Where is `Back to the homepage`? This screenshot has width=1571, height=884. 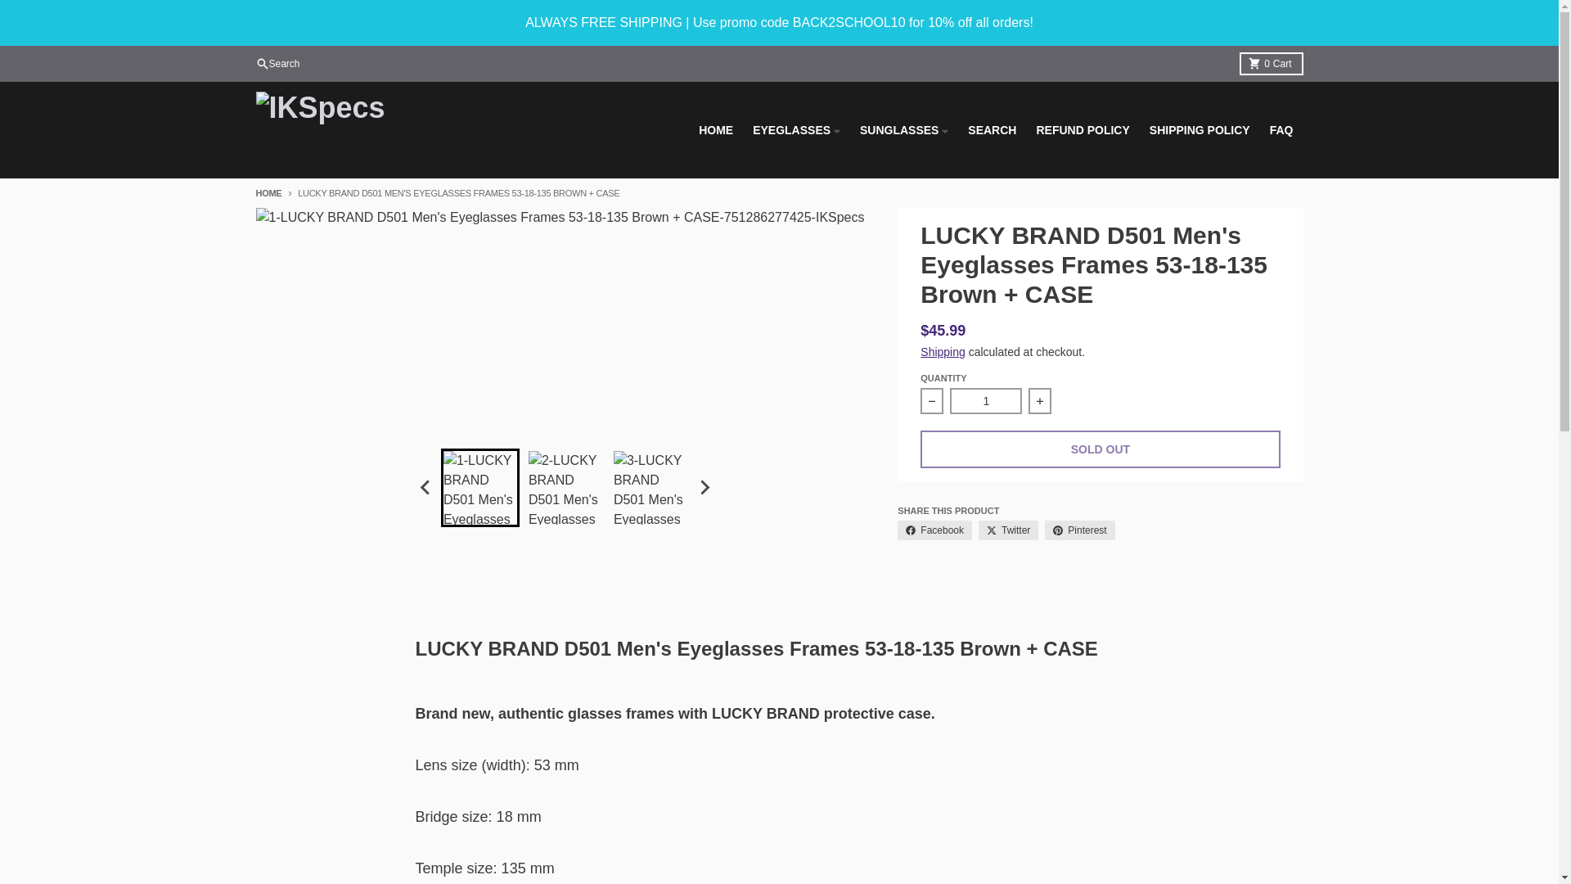
Back to the homepage is located at coordinates (268, 193).